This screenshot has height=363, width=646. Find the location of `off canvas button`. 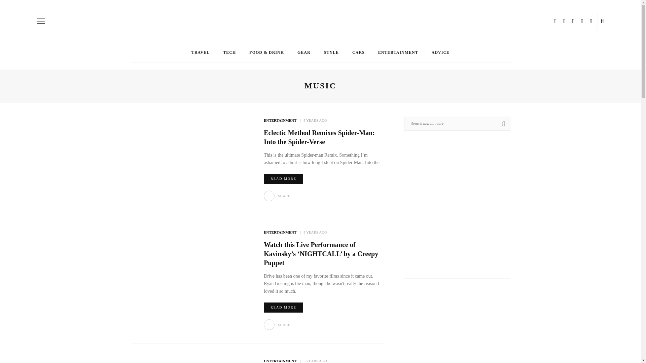

off canvas button is located at coordinates (41, 21).